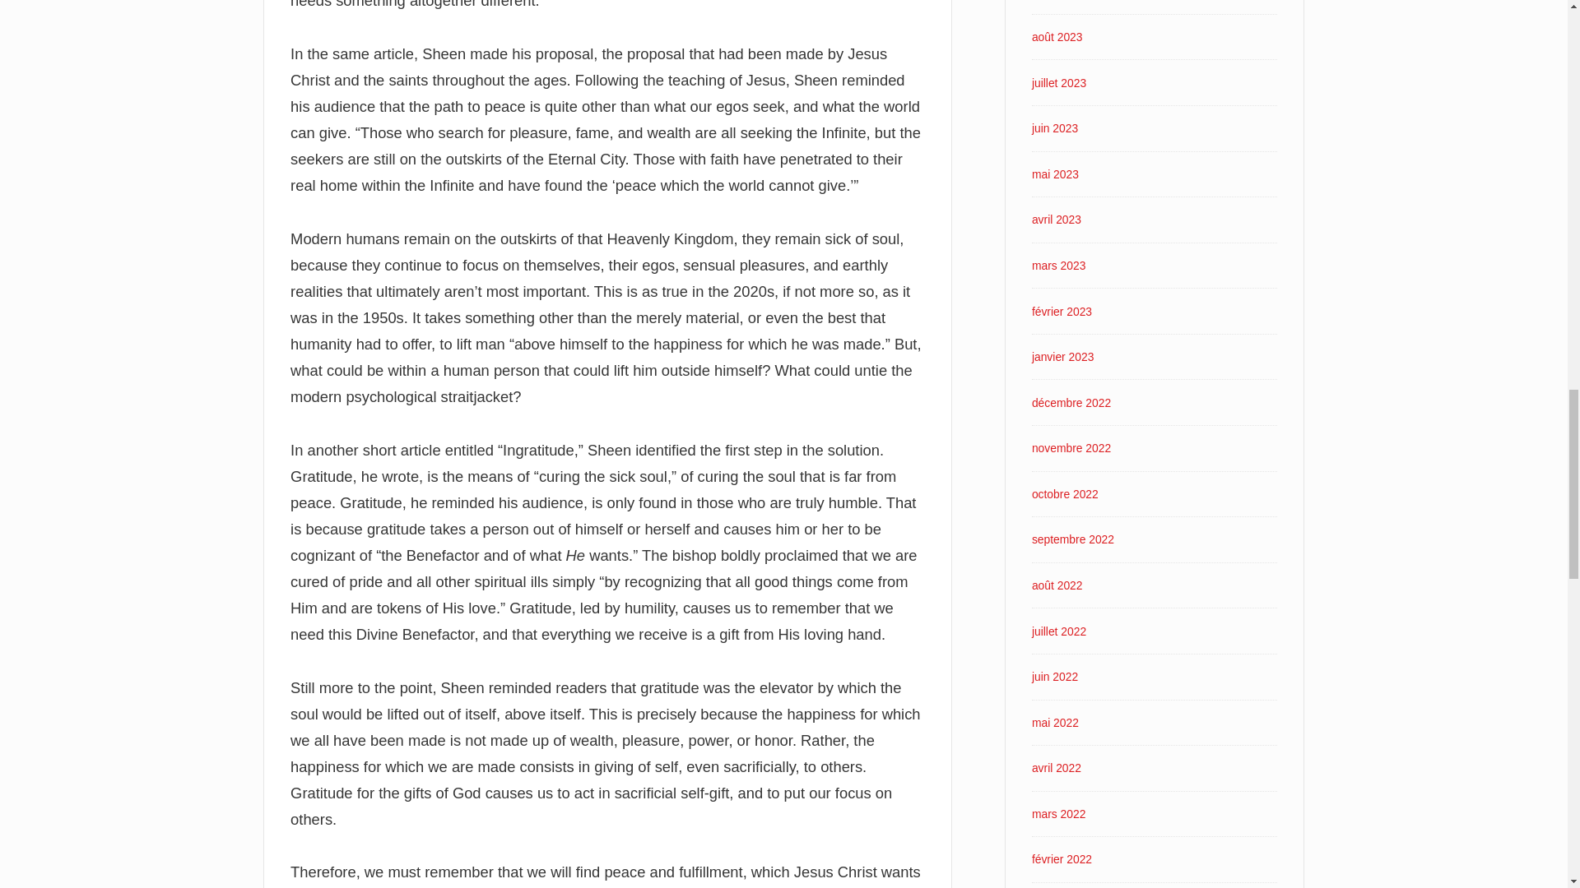  What do you see at coordinates (1058, 82) in the screenshot?
I see `juillet 2023` at bounding box center [1058, 82].